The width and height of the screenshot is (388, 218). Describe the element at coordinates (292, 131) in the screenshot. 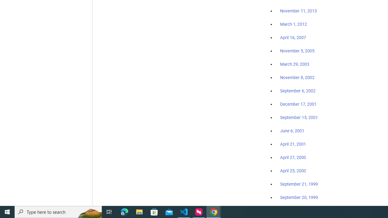

I see `June 6, 2001` at that location.